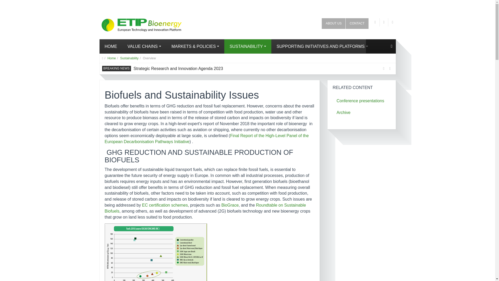 This screenshot has width=499, height=281. What do you see at coordinates (333, 23) in the screenshot?
I see `ABOUT US` at bounding box center [333, 23].